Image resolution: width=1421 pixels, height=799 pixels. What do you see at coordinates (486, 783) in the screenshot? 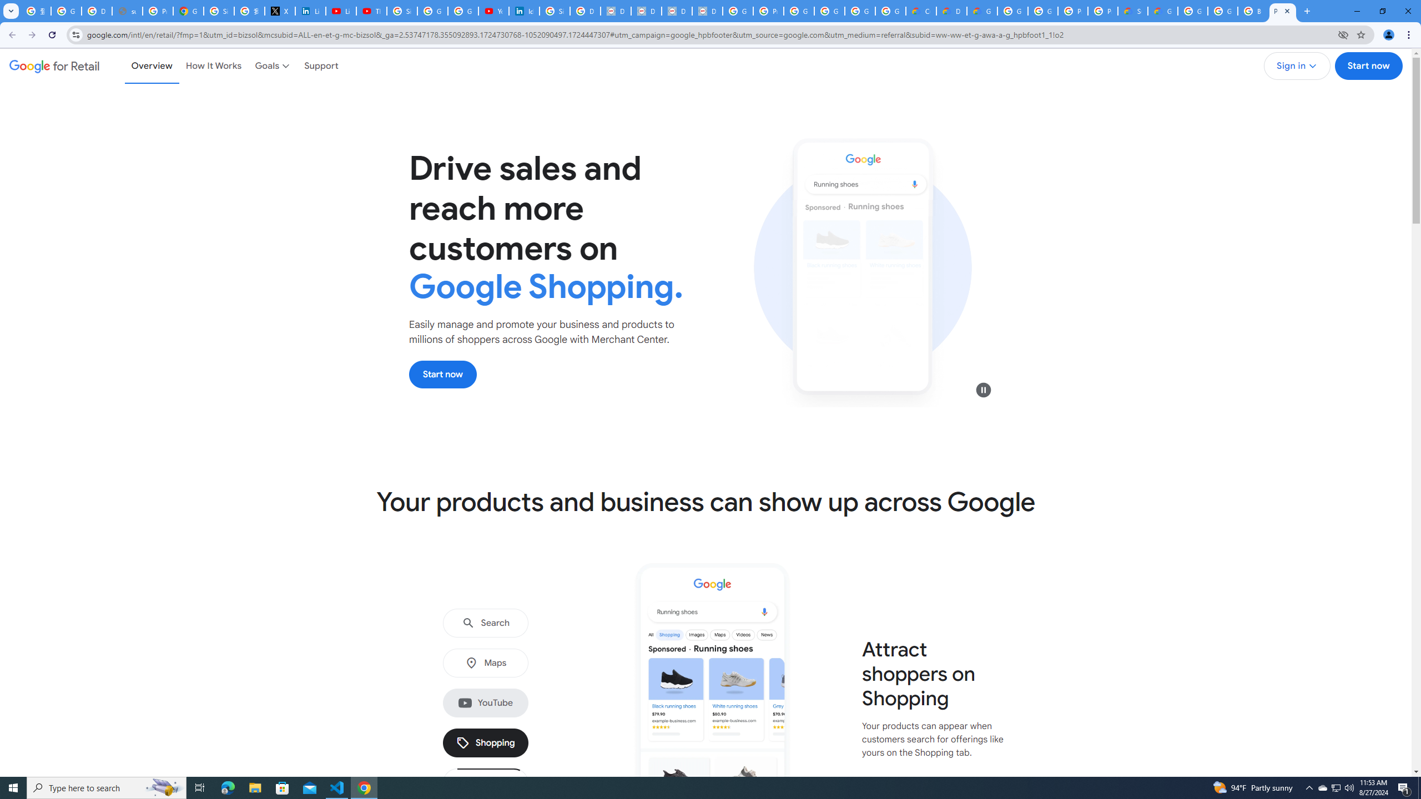
I see `Images` at bounding box center [486, 783].